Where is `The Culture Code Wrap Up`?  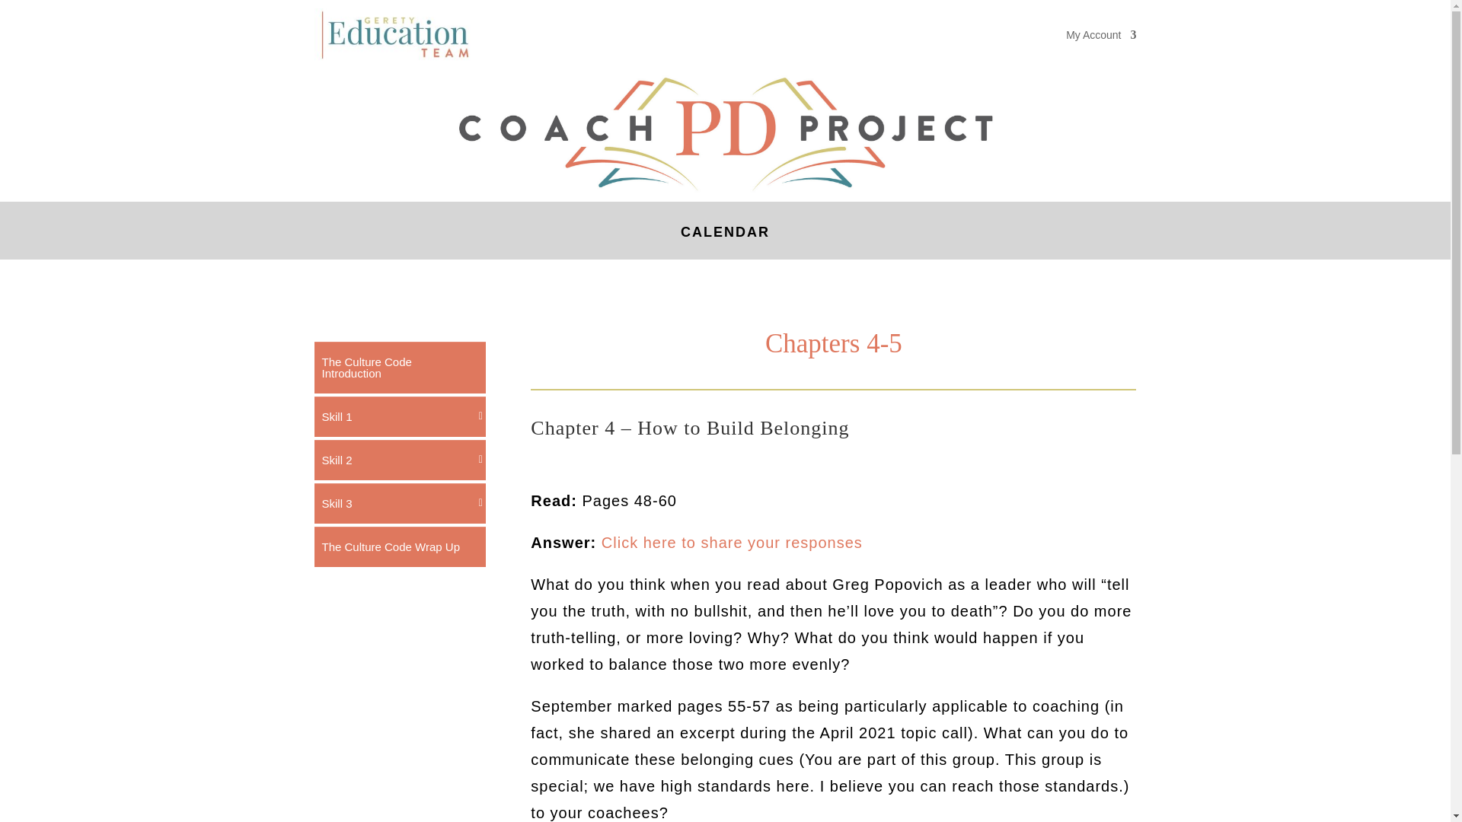 The Culture Code Wrap Up is located at coordinates (399, 546).